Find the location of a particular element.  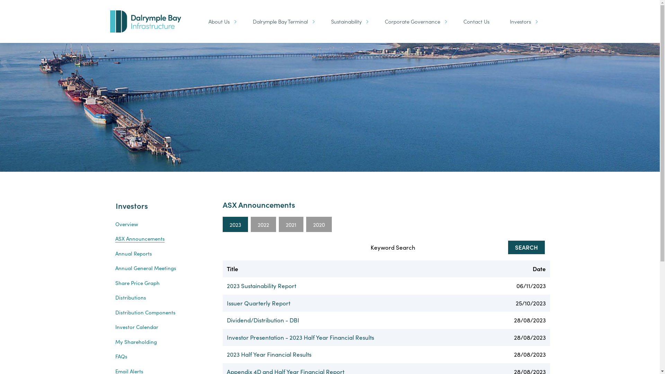

2023 Half Year Financial Results is located at coordinates (269, 354).